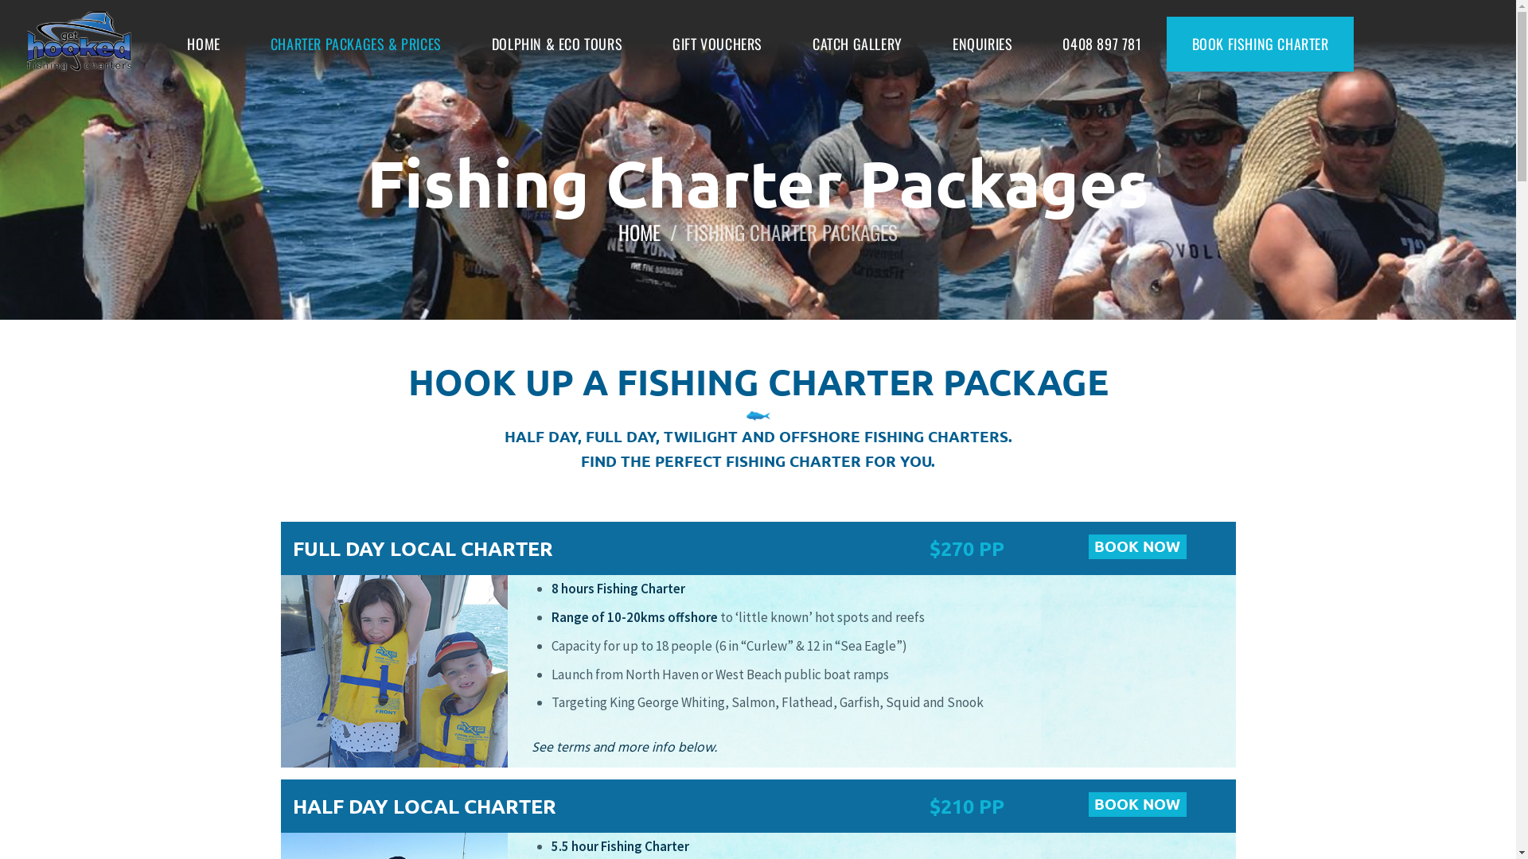  Describe the element at coordinates (393, 671) in the screenshot. I see `Get-Hooked-Fishing-Charters-Full-Day` at that location.